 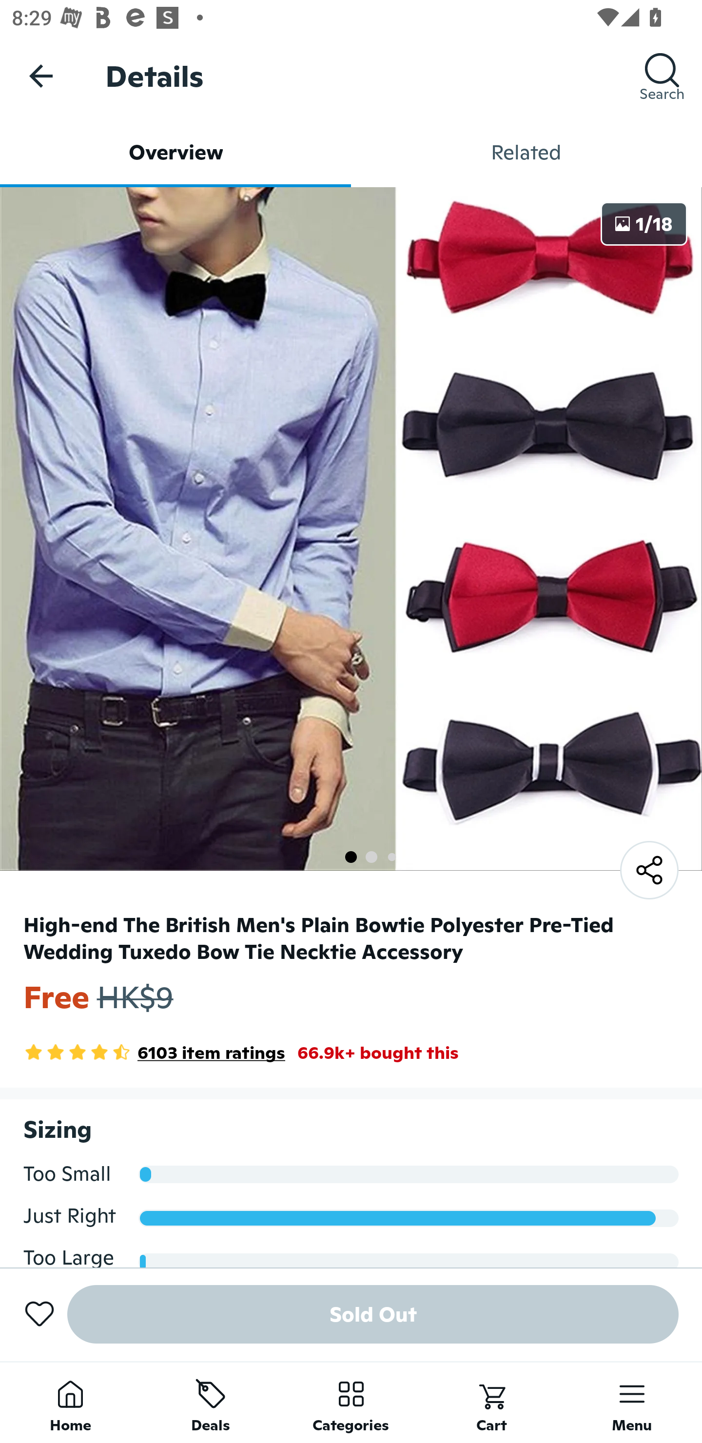 What do you see at coordinates (632, 1402) in the screenshot?
I see `Menu` at bounding box center [632, 1402].